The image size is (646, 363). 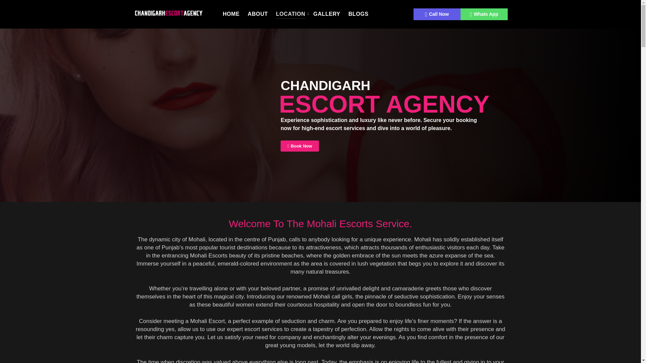 What do you see at coordinates (258, 14) in the screenshot?
I see `ABOUT` at bounding box center [258, 14].